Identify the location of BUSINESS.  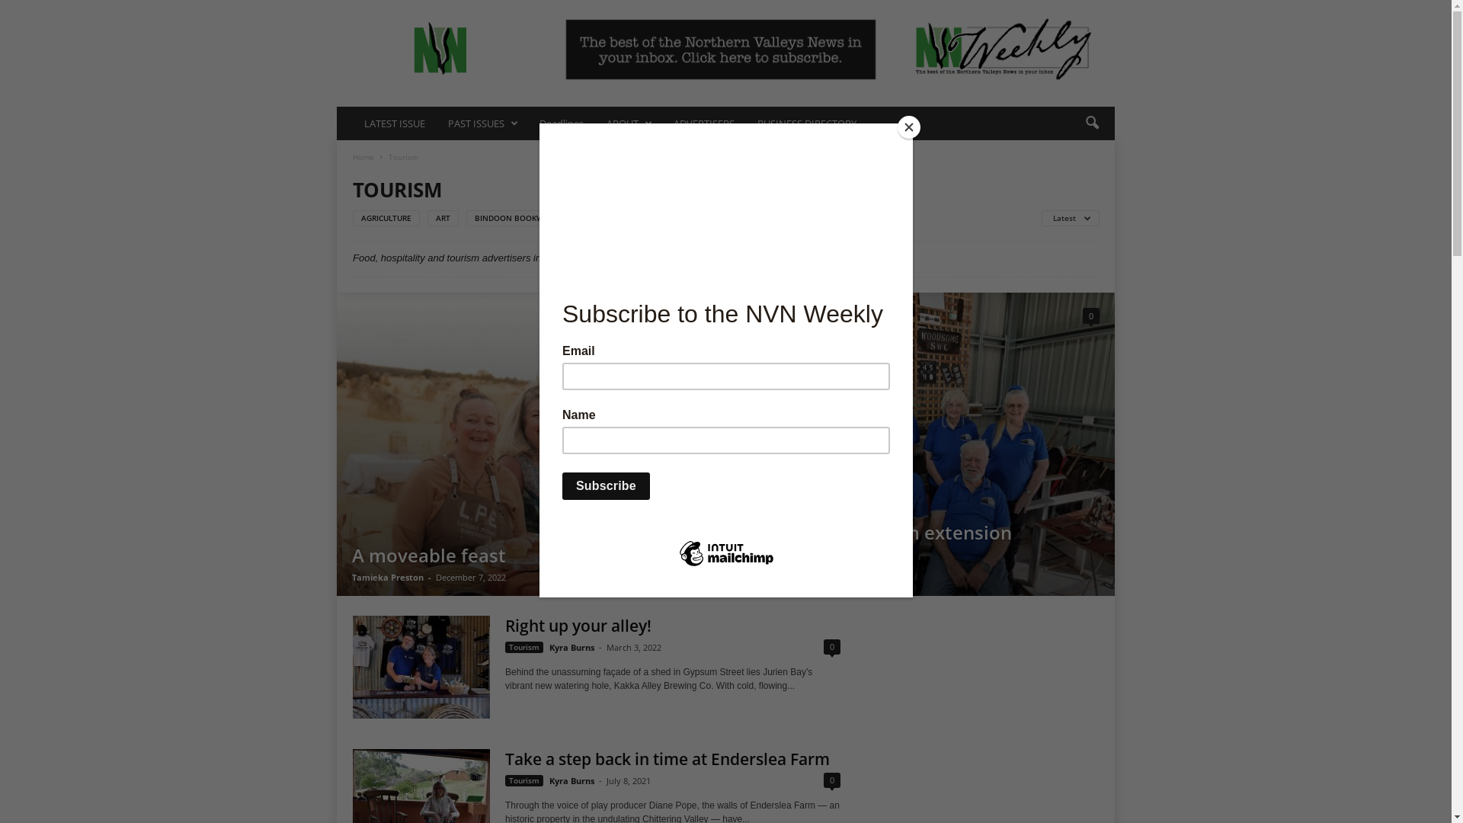
(603, 218).